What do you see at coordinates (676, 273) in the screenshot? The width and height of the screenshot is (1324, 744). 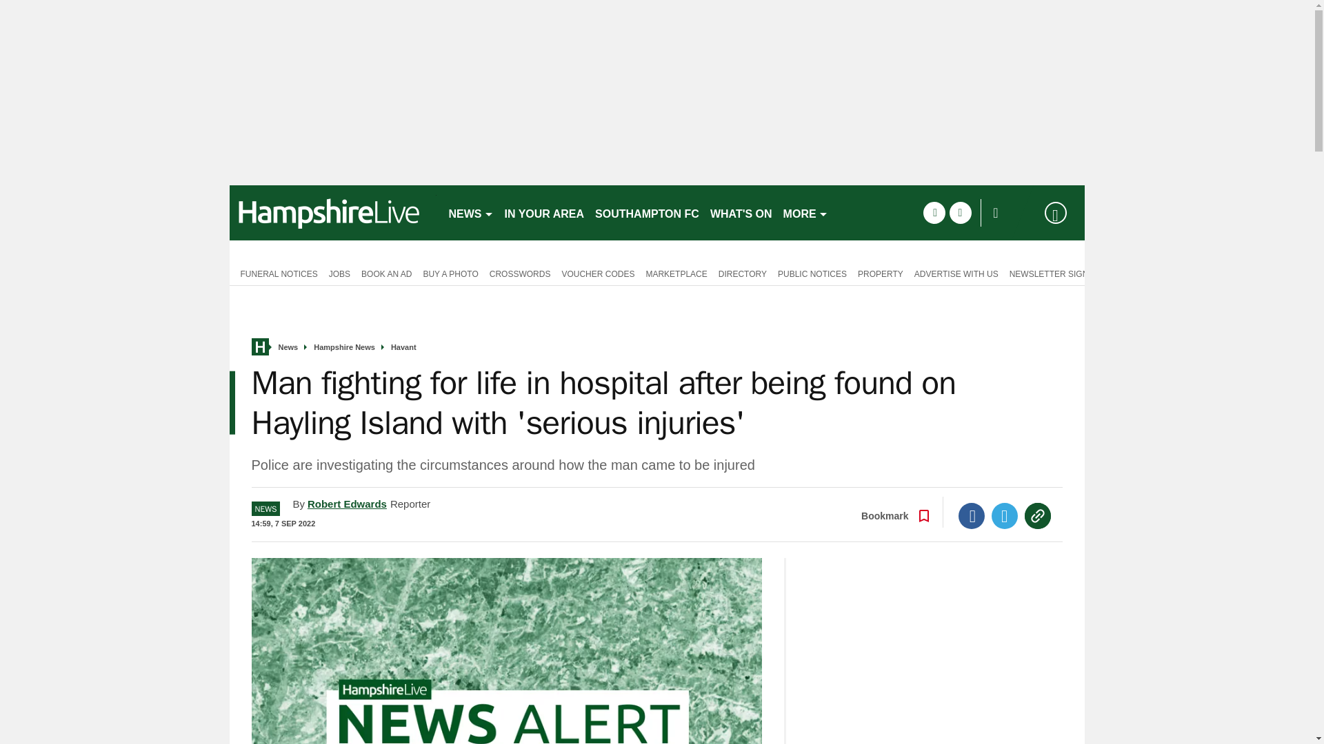 I see `MARKETPLACE` at bounding box center [676, 273].